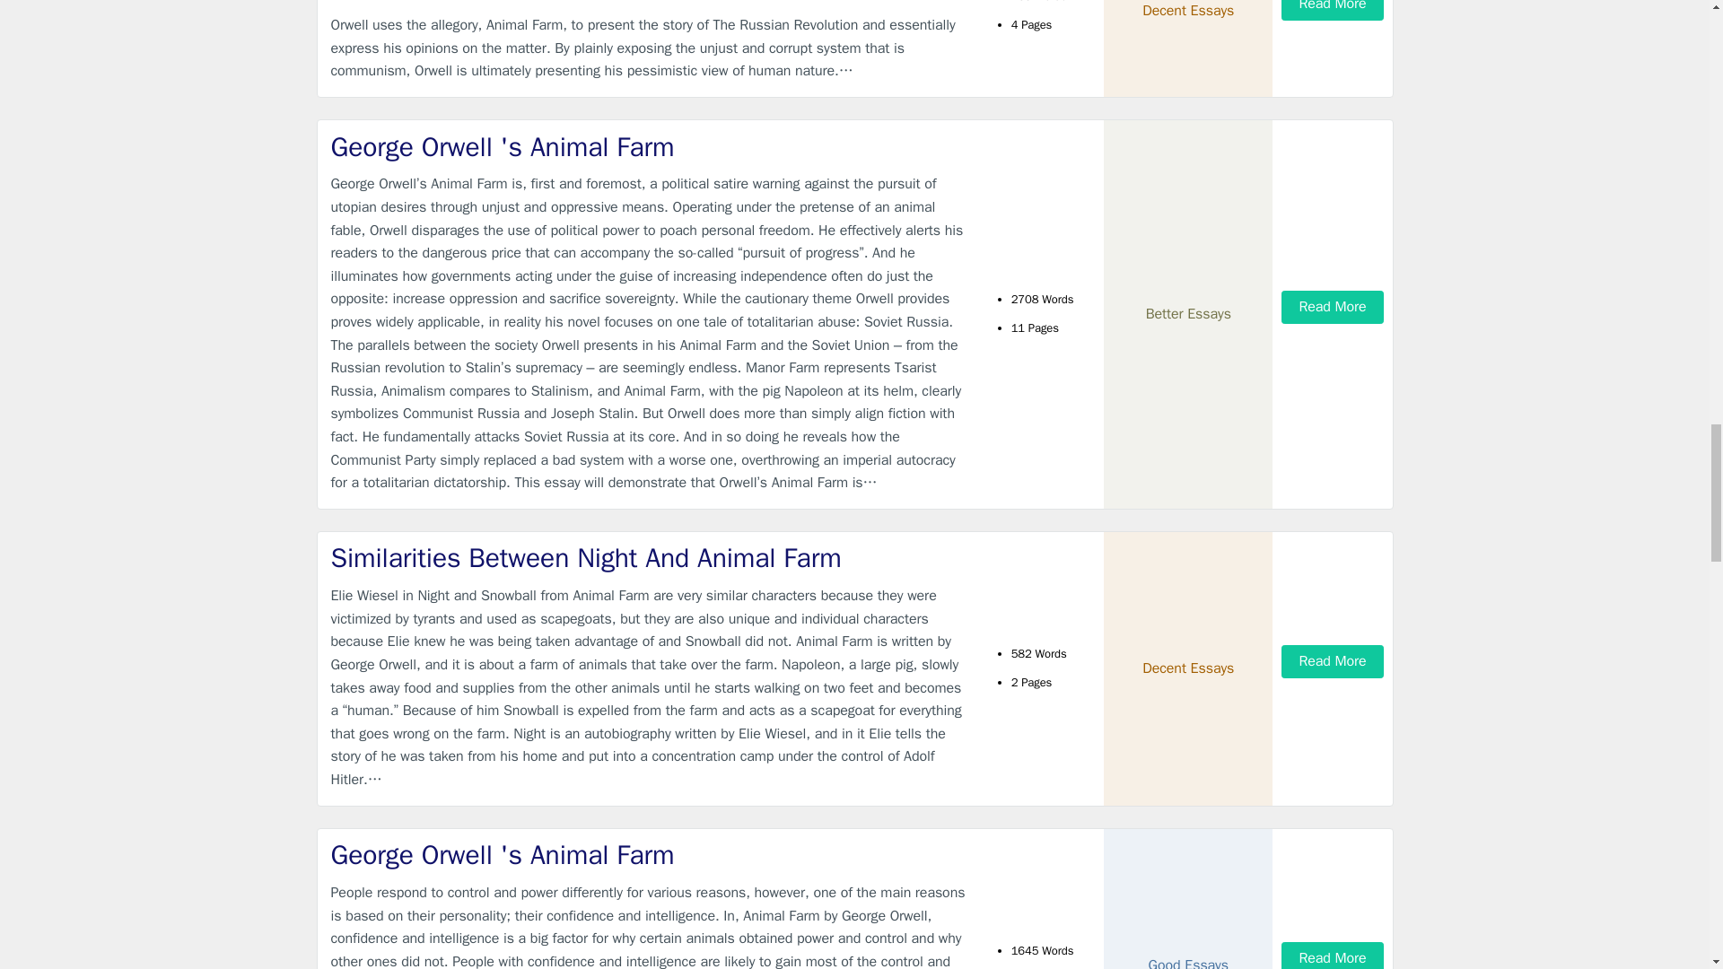  I want to click on Similarities Between Night And Animal Farm, so click(650, 558).